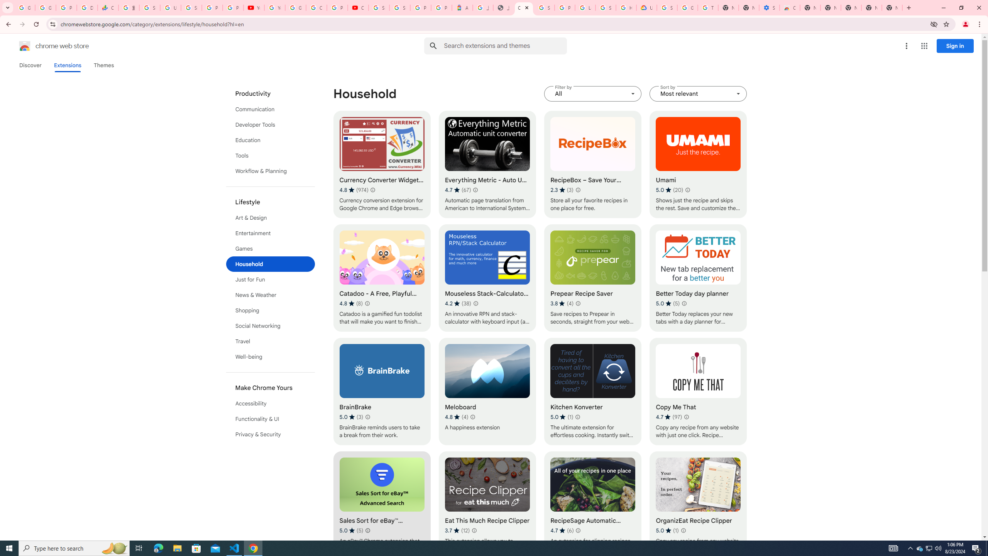 Image resolution: width=988 pixels, height=556 pixels. What do you see at coordinates (487, 164) in the screenshot?
I see `Everything Metric - Auto Unit Converter` at bounding box center [487, 164].